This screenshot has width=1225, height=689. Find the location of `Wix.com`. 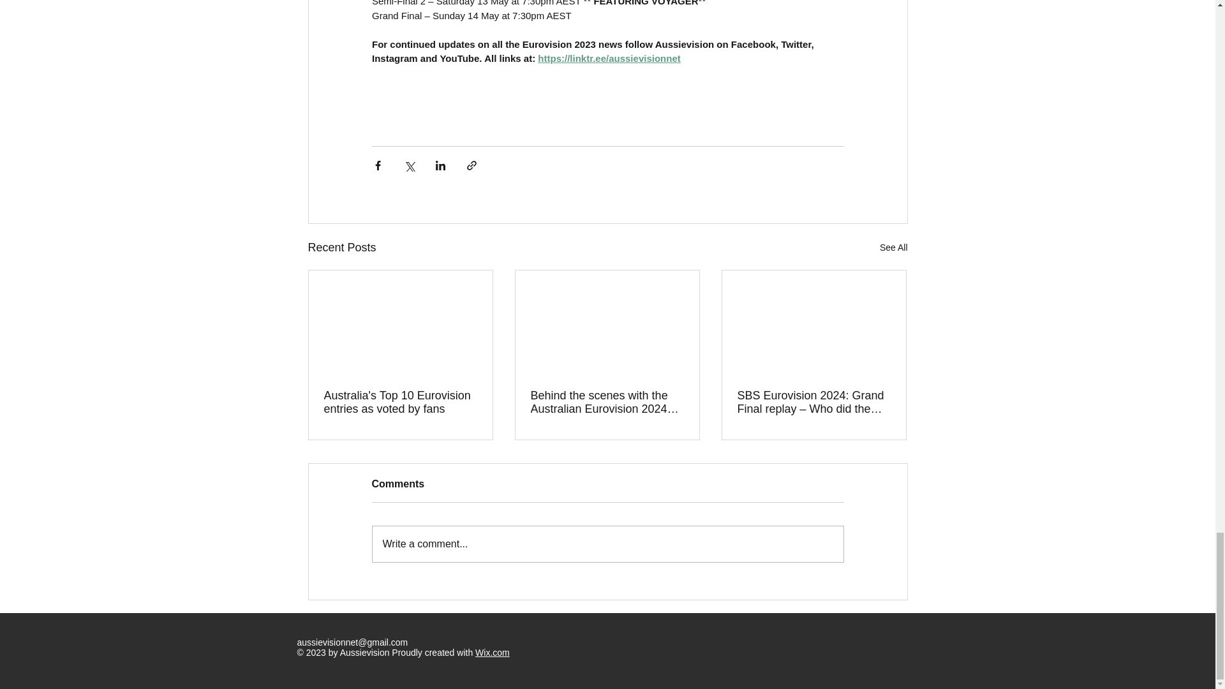

Wix.com is located at coordinates (492, 653).